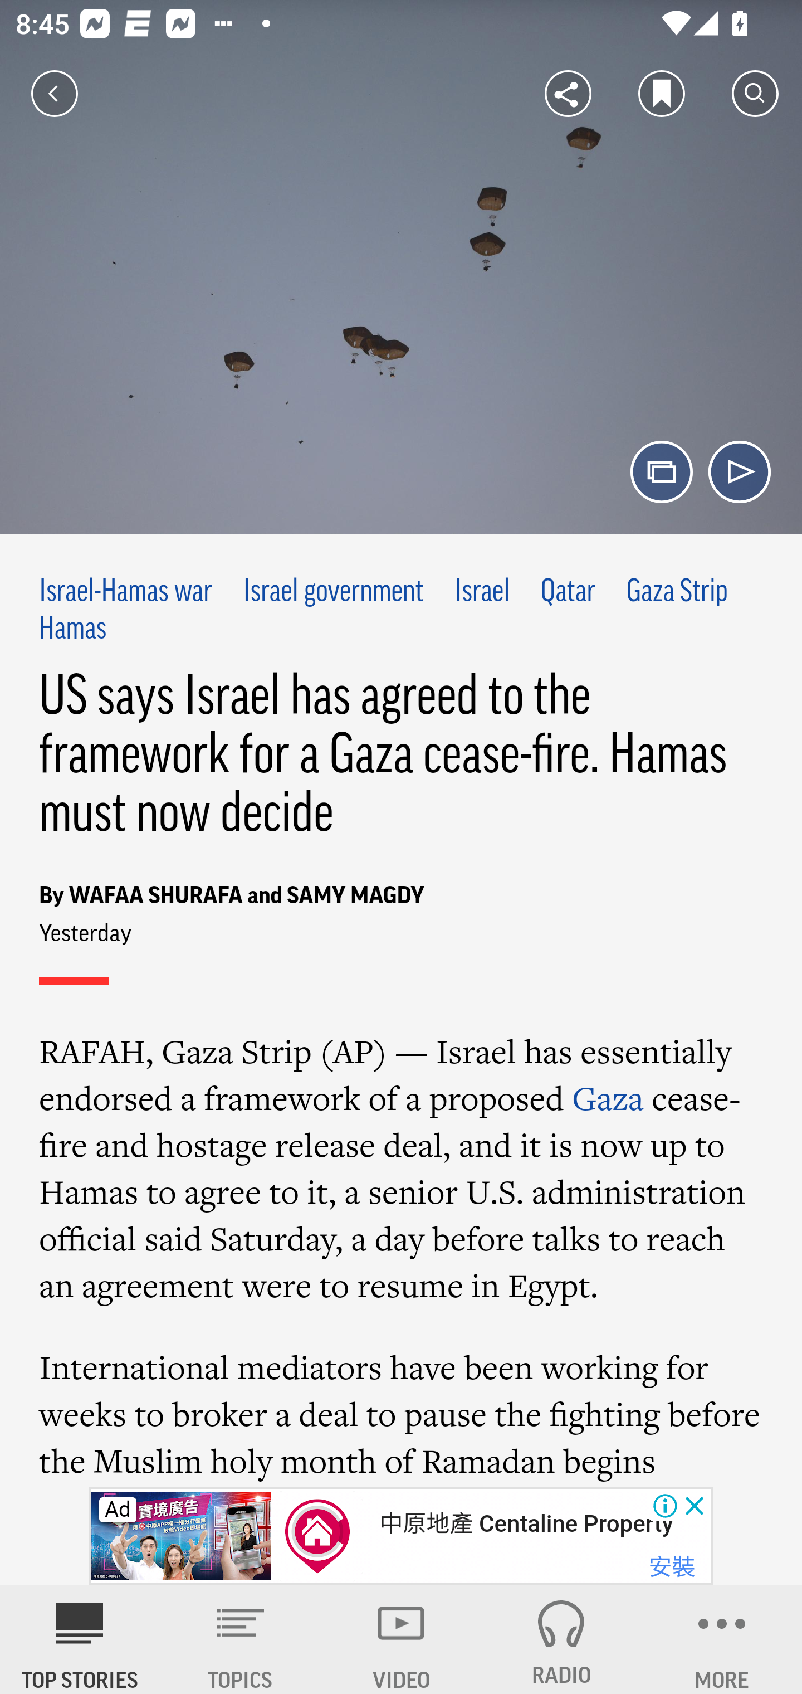 This screenshot has height=1694, width=802. What do you see at coordinates (722, 1639) in the screenshot?
I see `MORE` at bounding box center [722, 1639].